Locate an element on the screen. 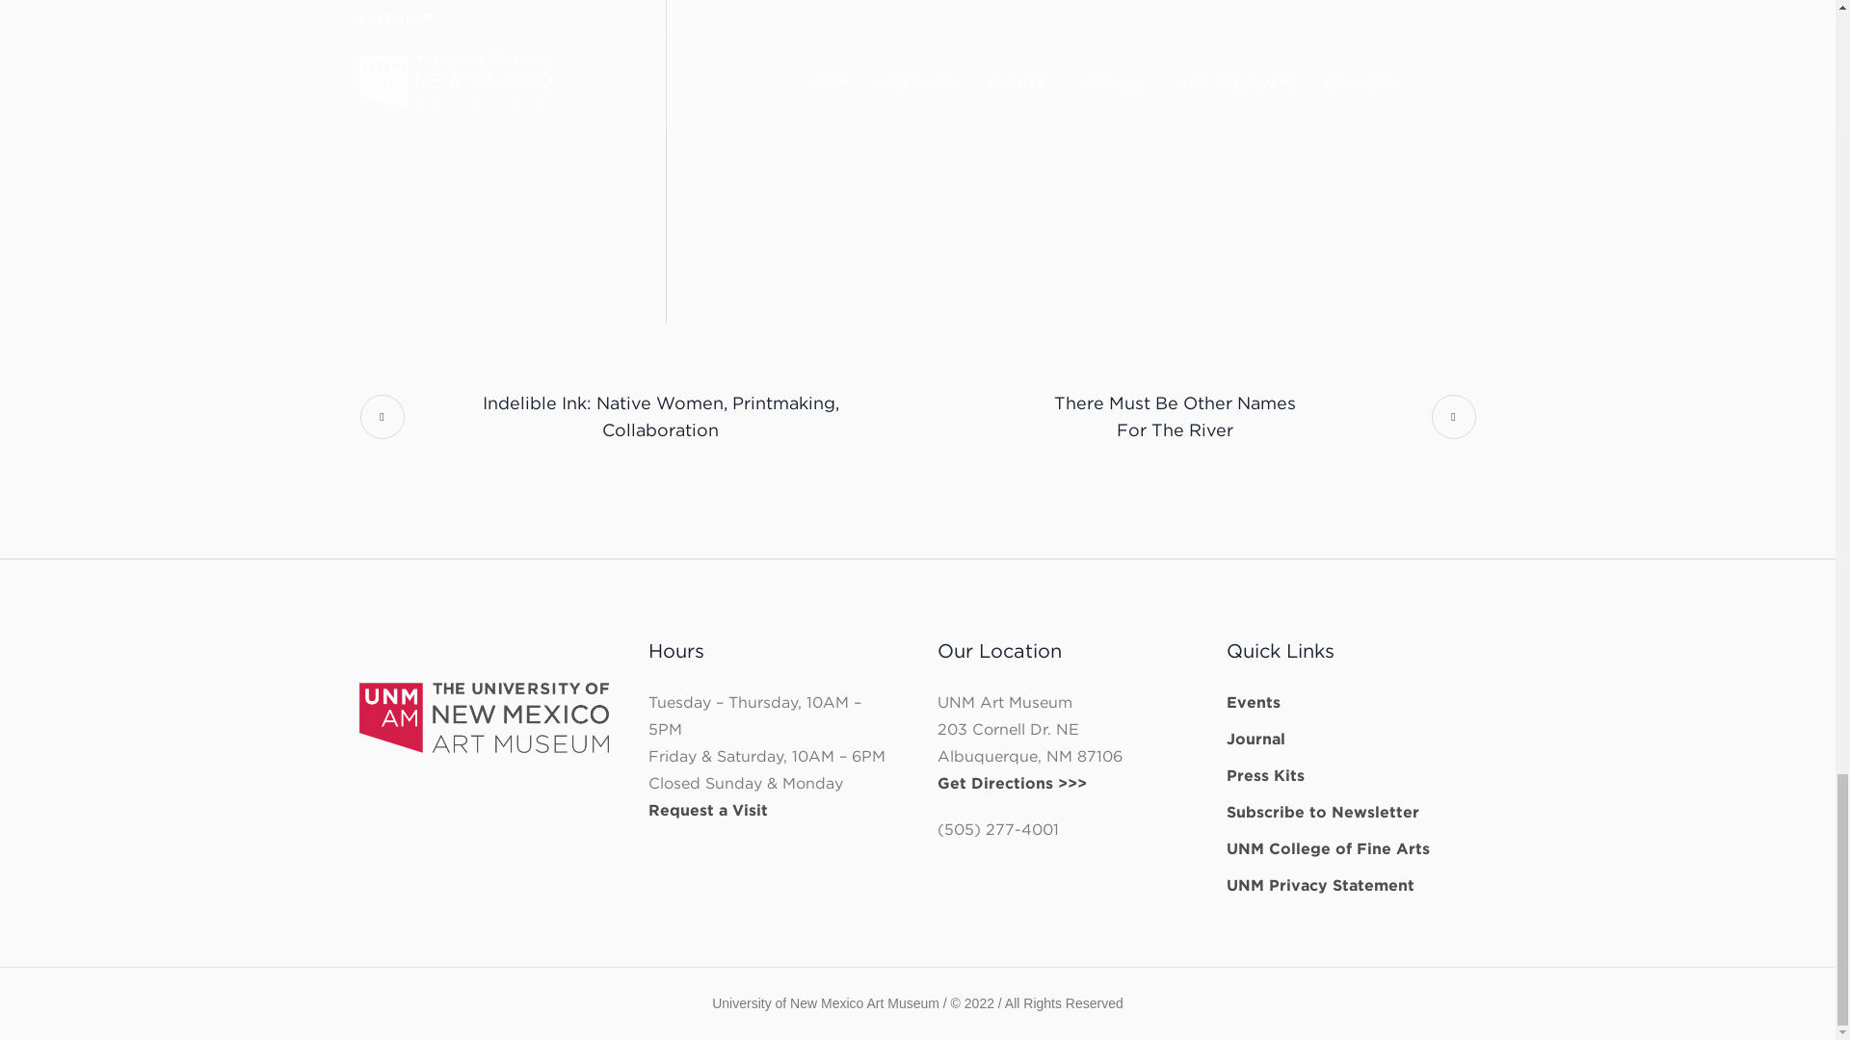 This screenshot has height=1040, width=1850. Indelible Ink: Native Women, Printmaking, Collaboration is located at coordinates (1197, 416).